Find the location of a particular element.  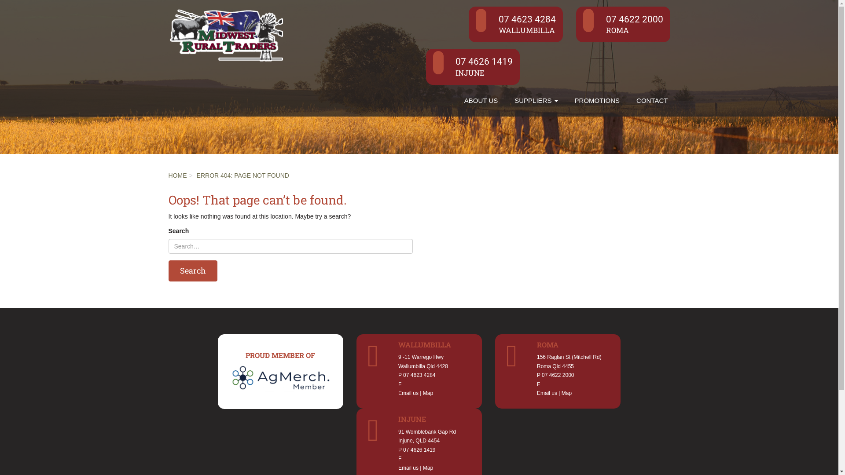

CONTACT is located at coordinates (652, 101).